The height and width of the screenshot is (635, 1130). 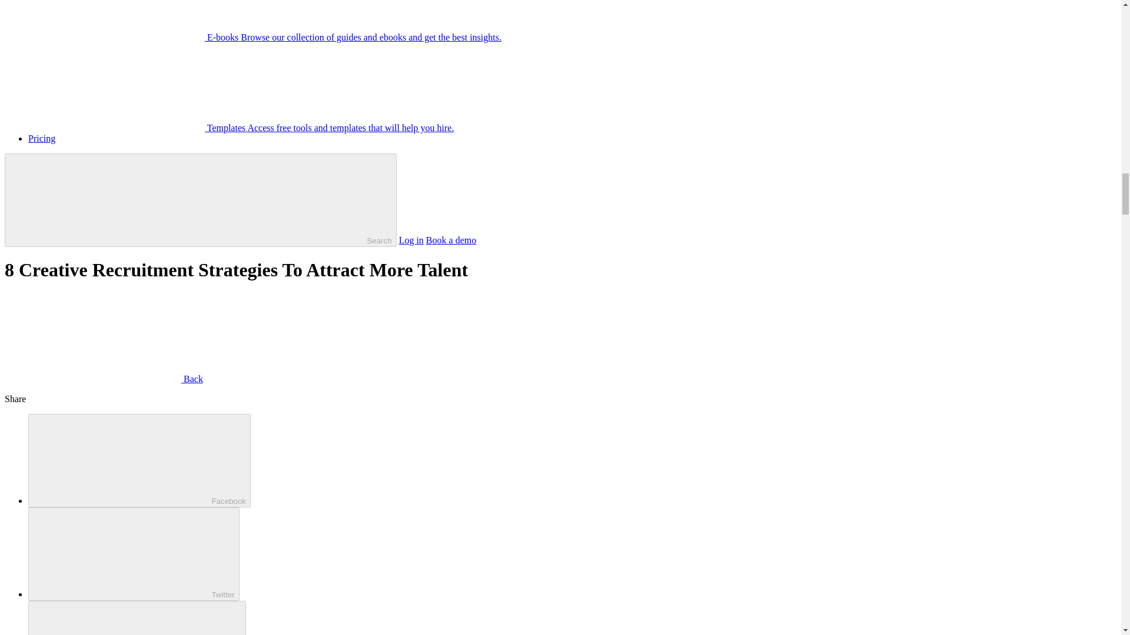 What do you see at coordinates (42, 138) in the screenshot?
I see `Pricing` at bounding box center [42, 138].